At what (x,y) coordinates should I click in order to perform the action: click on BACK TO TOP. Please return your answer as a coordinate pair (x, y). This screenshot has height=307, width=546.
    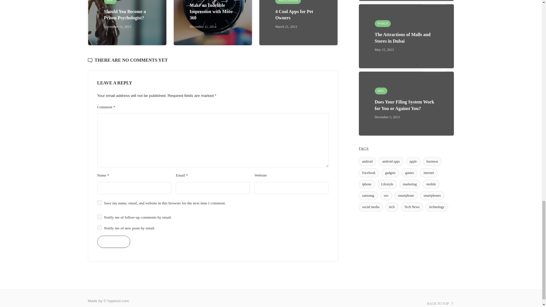
    Looking at the image, I should click on (440, 304).